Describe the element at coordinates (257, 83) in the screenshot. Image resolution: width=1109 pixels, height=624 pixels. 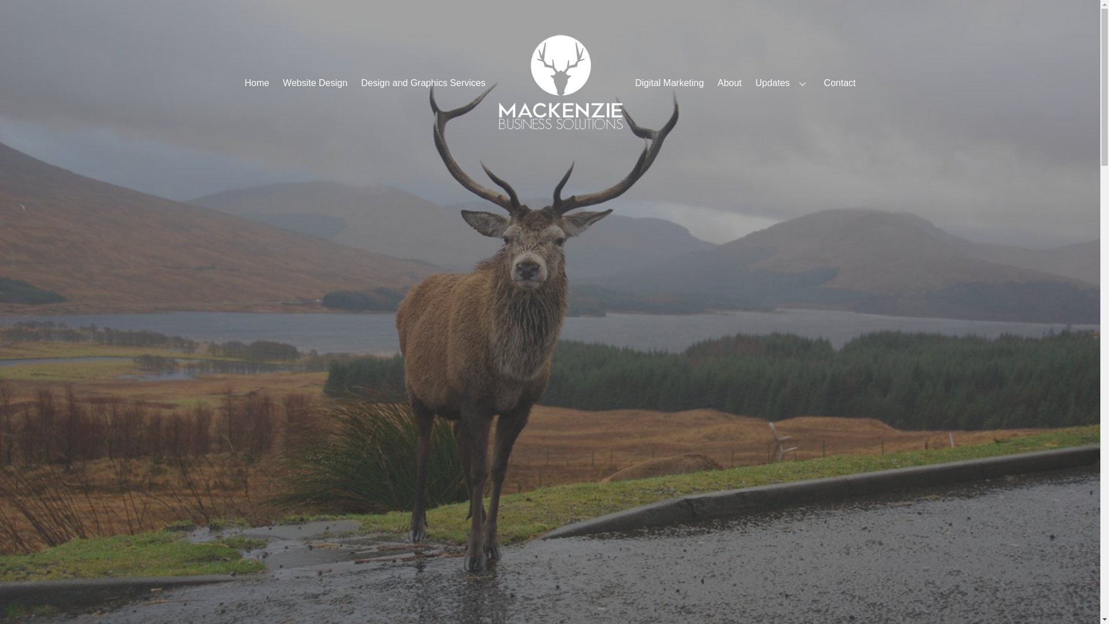
I see `Home` at that location.